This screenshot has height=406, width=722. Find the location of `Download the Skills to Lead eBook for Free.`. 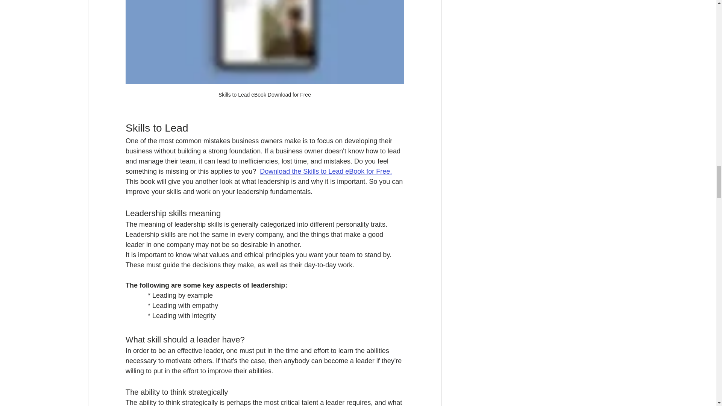

Download the Skills to Lead eBook for Free. is located at coordinates (326, 171).